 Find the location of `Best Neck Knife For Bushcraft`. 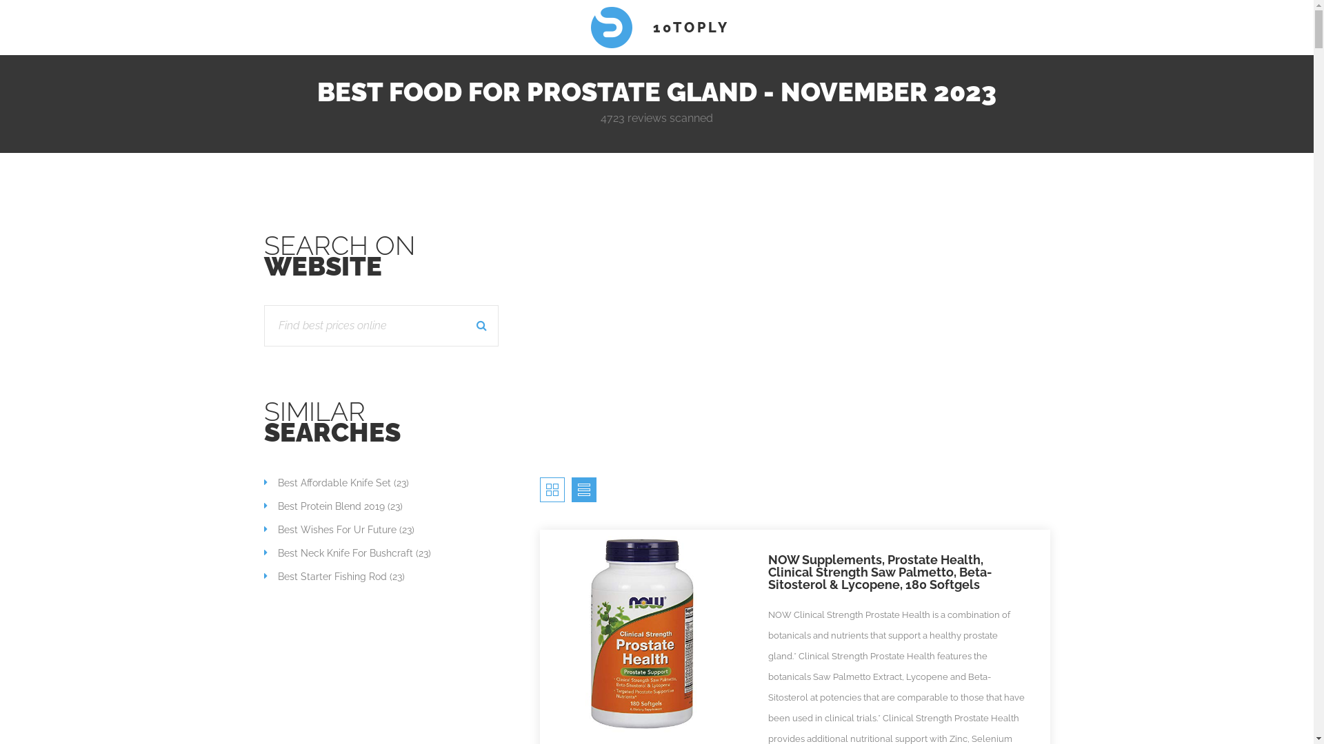

Best Neck Knife For Bushcraft is located at coordinates (338, 553).